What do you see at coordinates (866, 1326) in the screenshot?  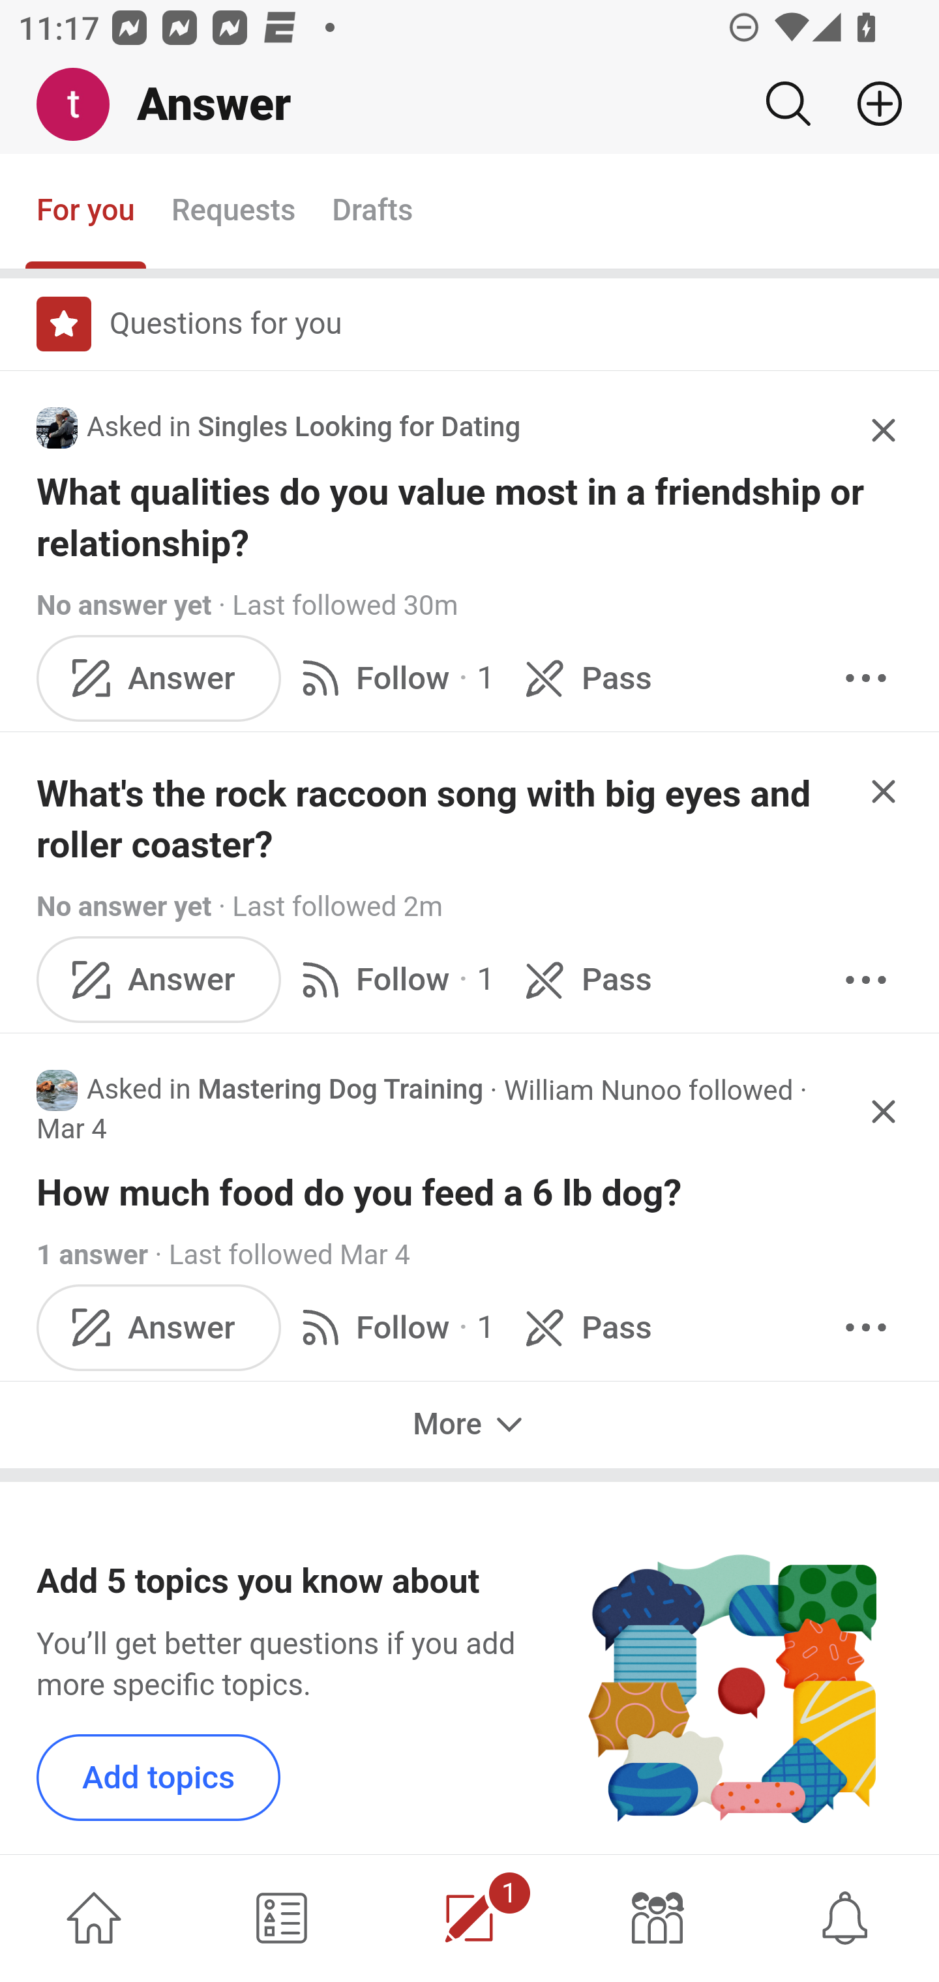 I see `More` at bounding box center [866, 1326].